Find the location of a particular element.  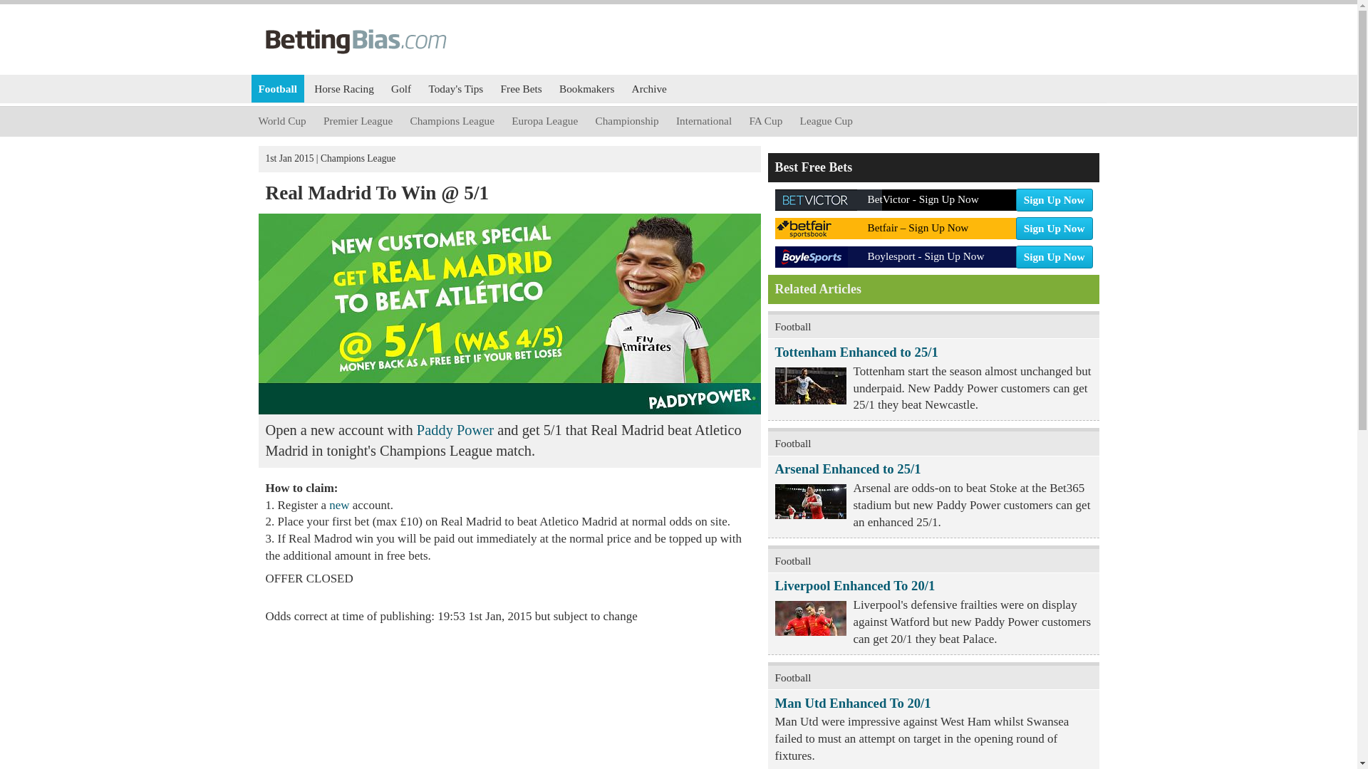

Paddy Power is located at coordinates (341, 505).